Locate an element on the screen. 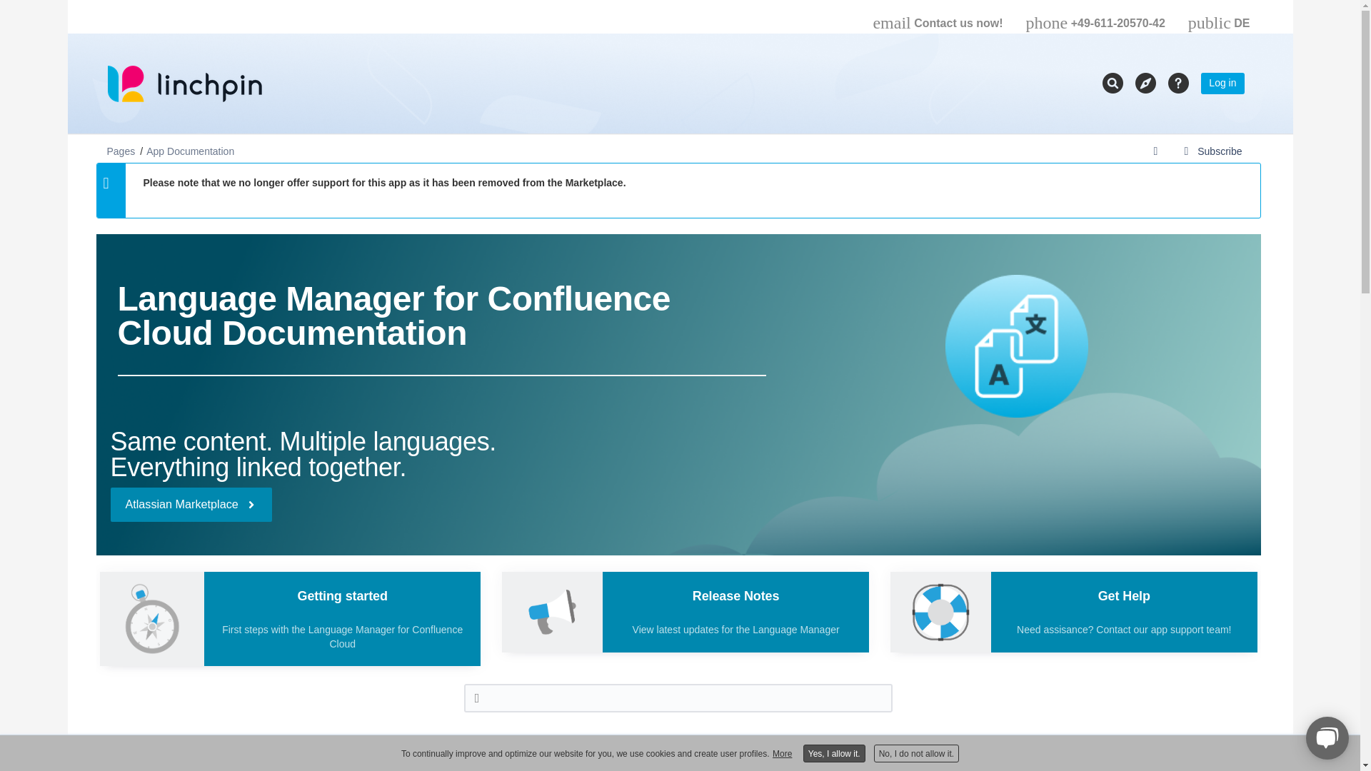  Help is located at coordinates (1178, 83).